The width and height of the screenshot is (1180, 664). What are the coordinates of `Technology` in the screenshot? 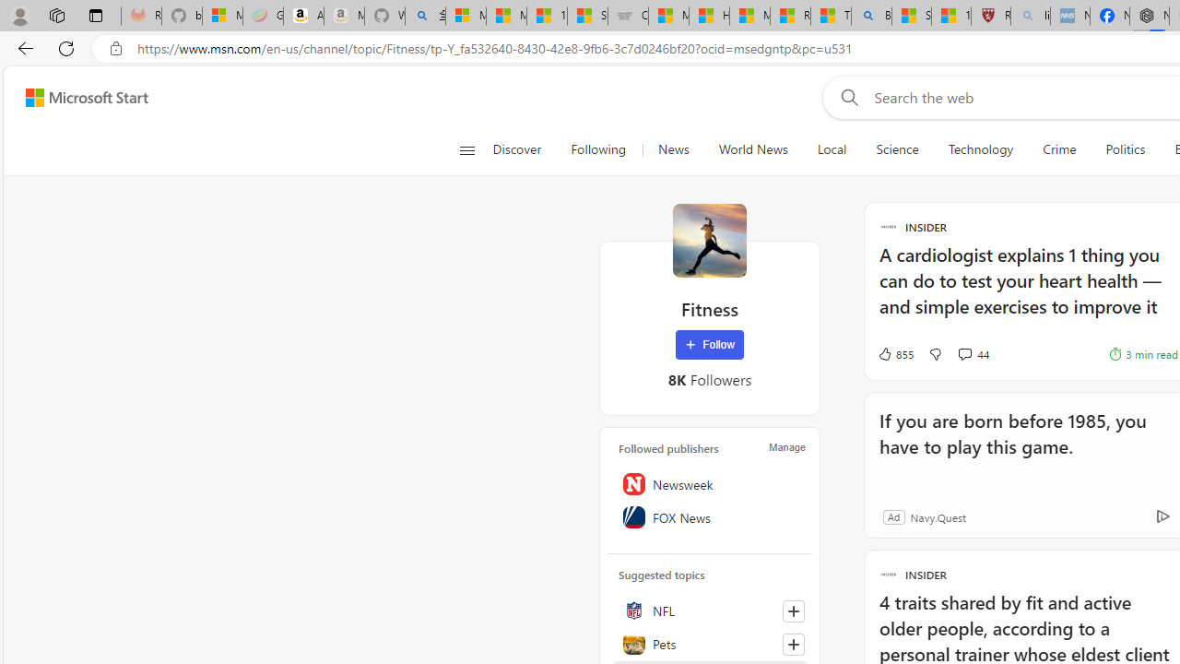 It's located at (980, 149).